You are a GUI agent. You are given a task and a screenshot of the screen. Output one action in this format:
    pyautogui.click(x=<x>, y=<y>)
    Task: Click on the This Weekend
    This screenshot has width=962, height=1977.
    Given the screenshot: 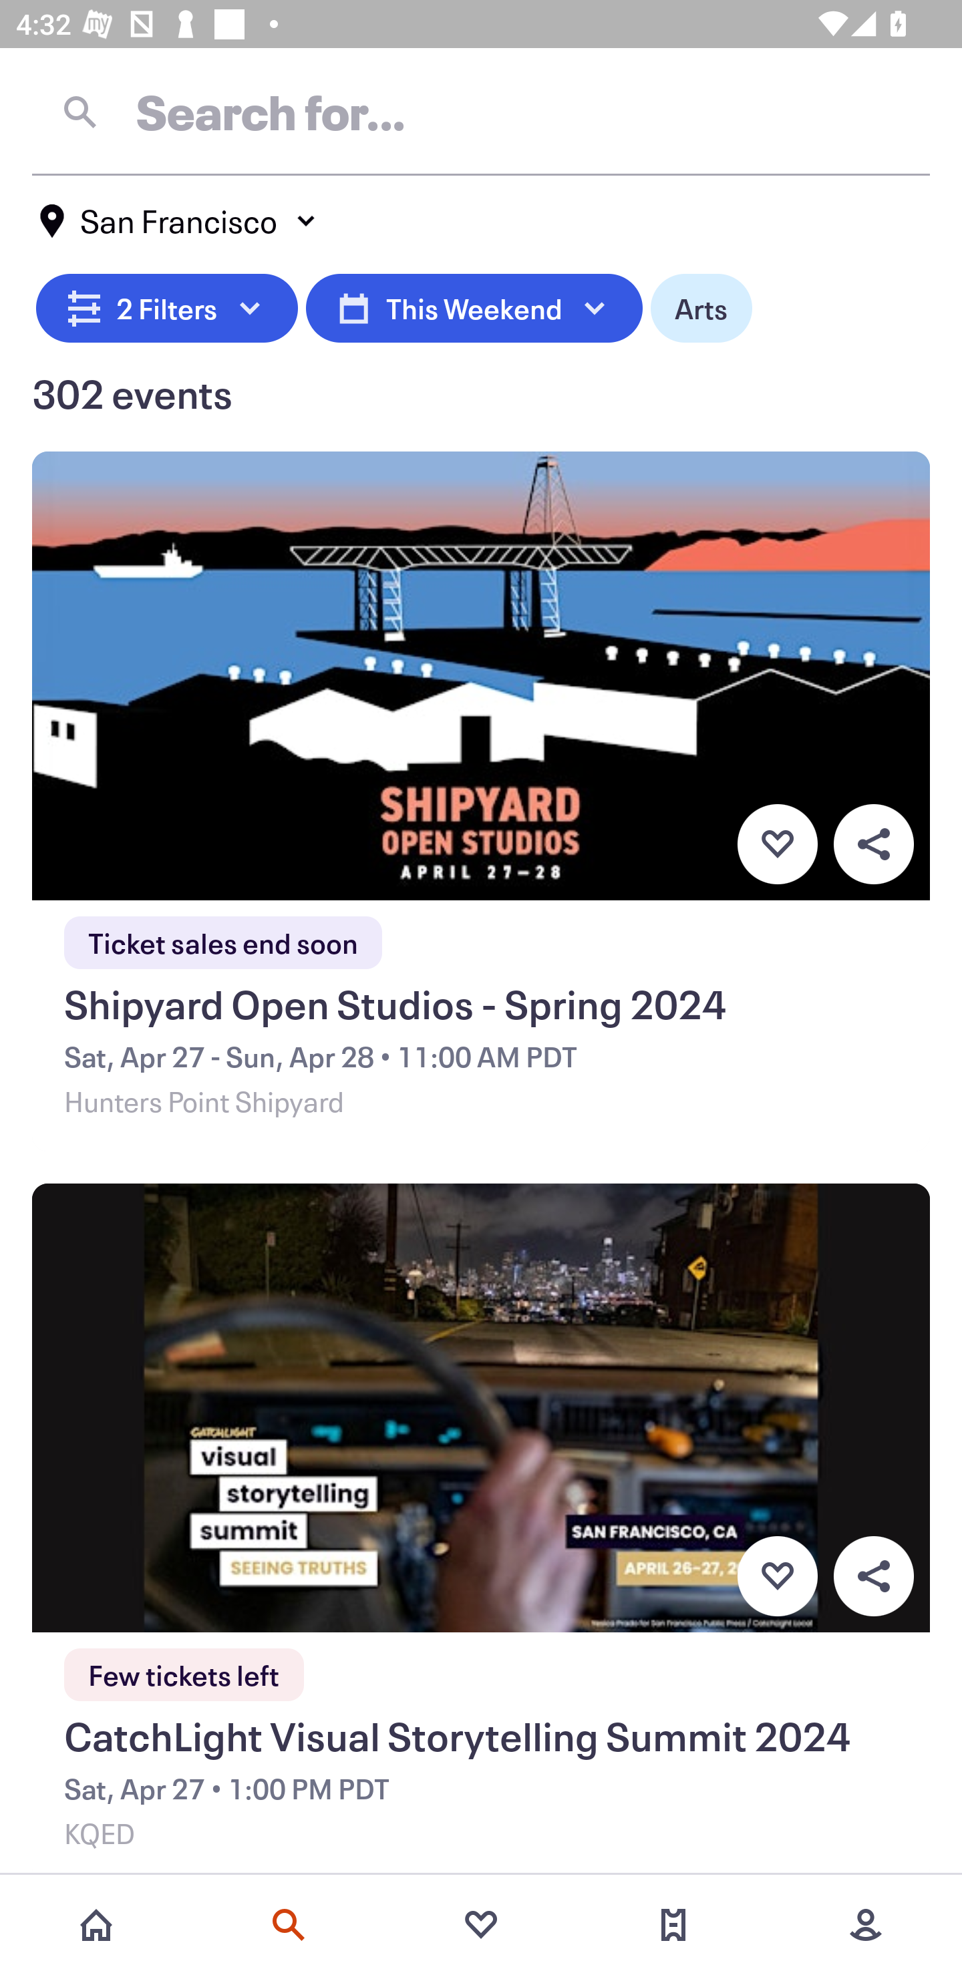 What is the action you would take?
    pyautogui.click(x=474, y=305)
    